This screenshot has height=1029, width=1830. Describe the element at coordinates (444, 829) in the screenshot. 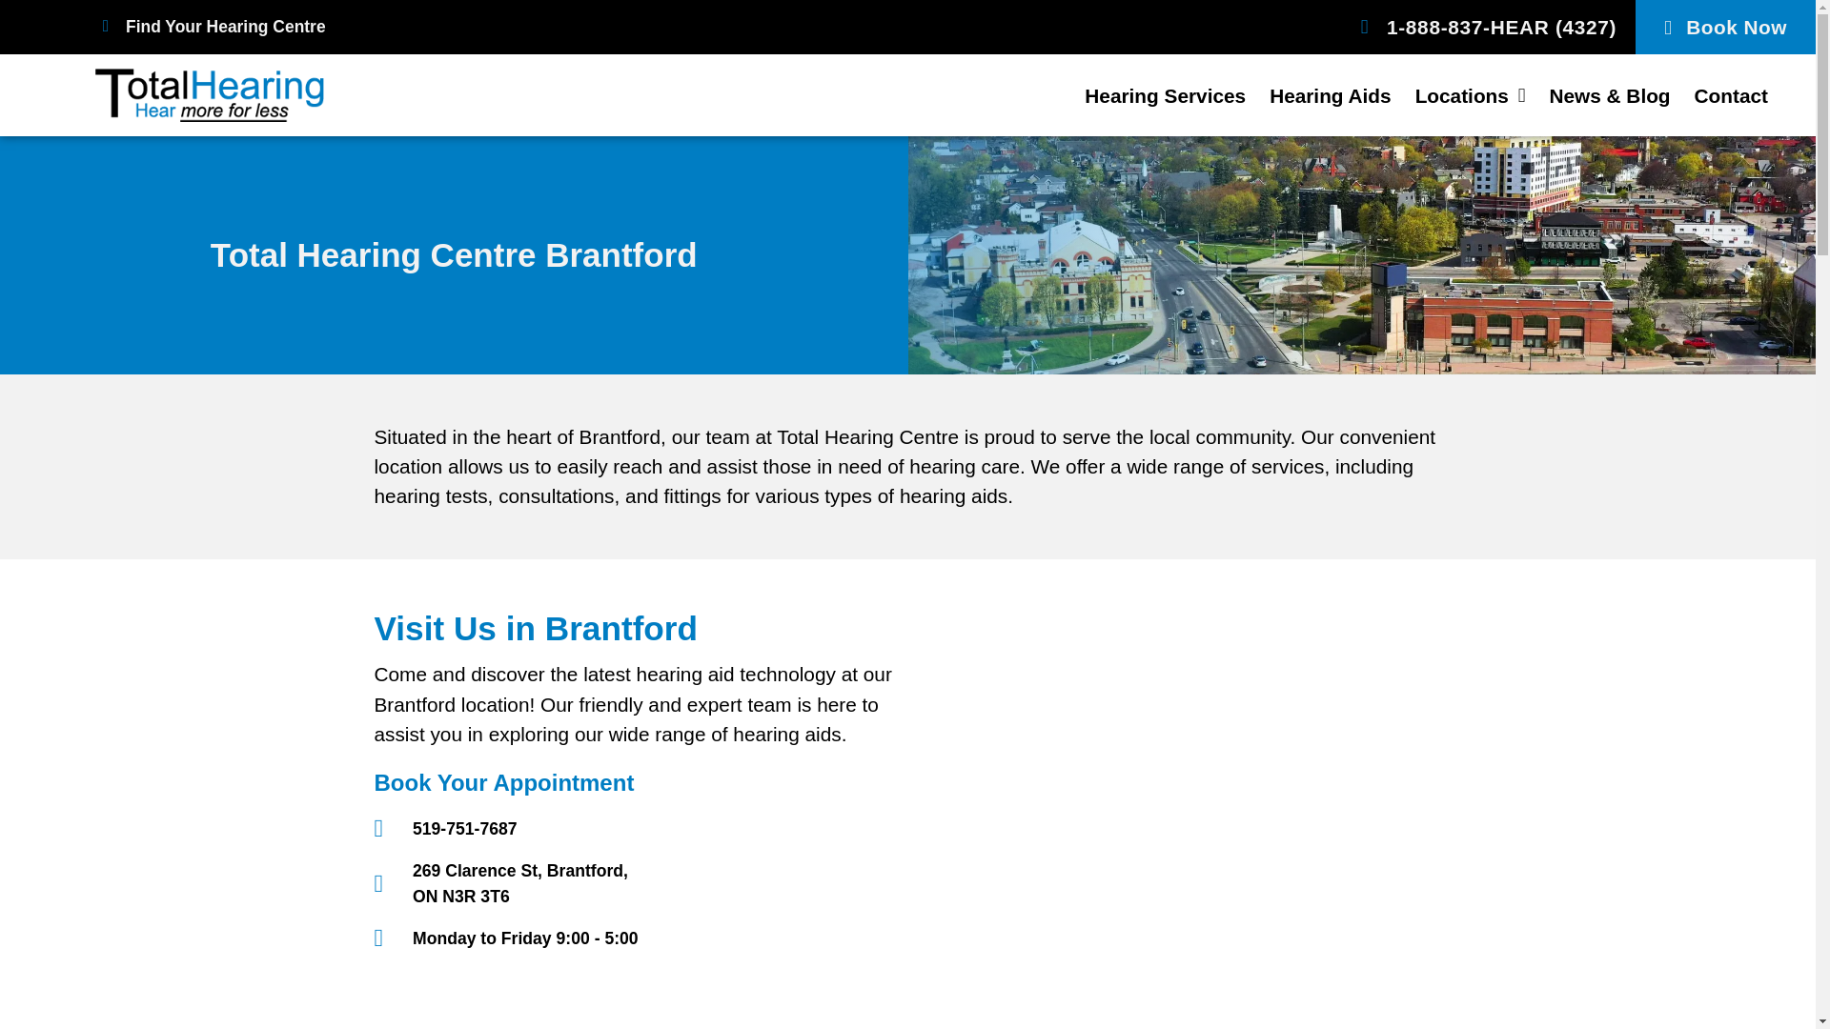

I see `519-751-7687` at that location.